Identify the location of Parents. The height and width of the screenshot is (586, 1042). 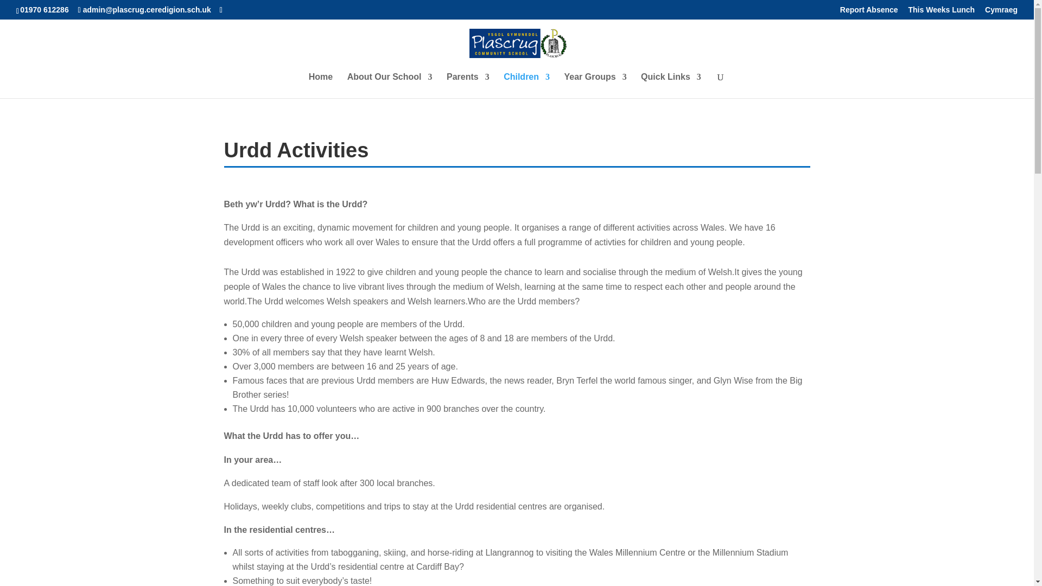
(468, 86).